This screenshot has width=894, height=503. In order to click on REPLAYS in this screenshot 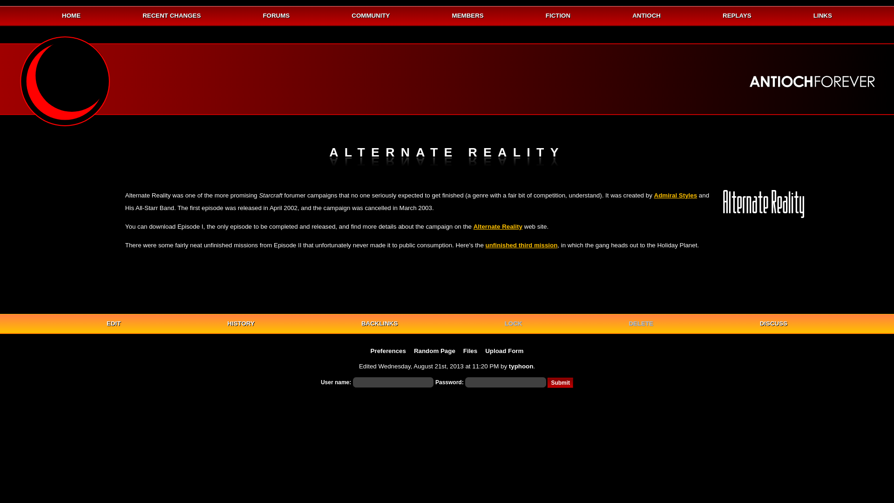, I will do `click(737, 16)`.